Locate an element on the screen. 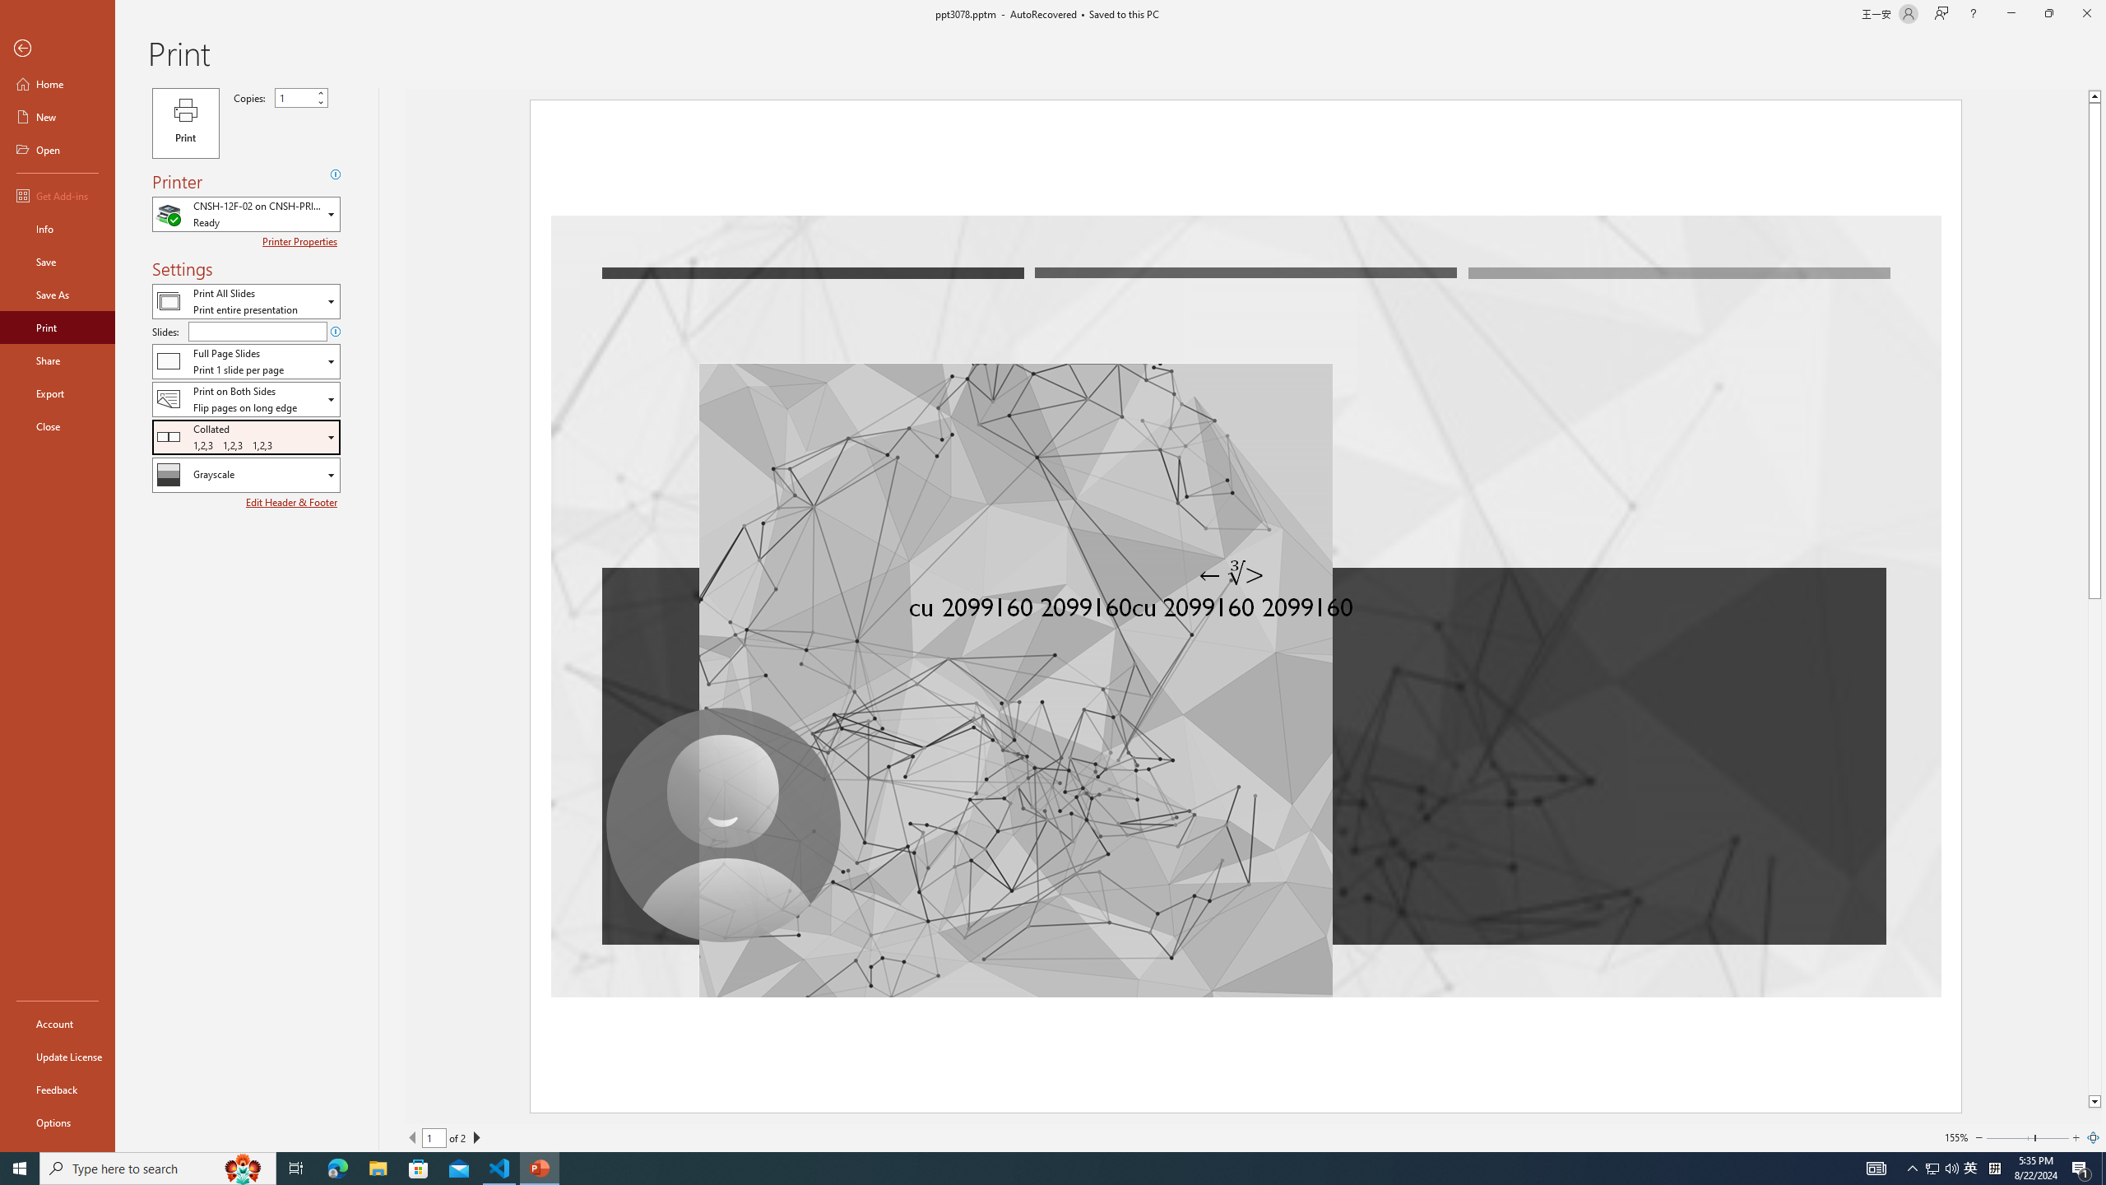 The width and height of the screenshot is (2106, 1185). Which Printer is located at coordinates (246, 214).